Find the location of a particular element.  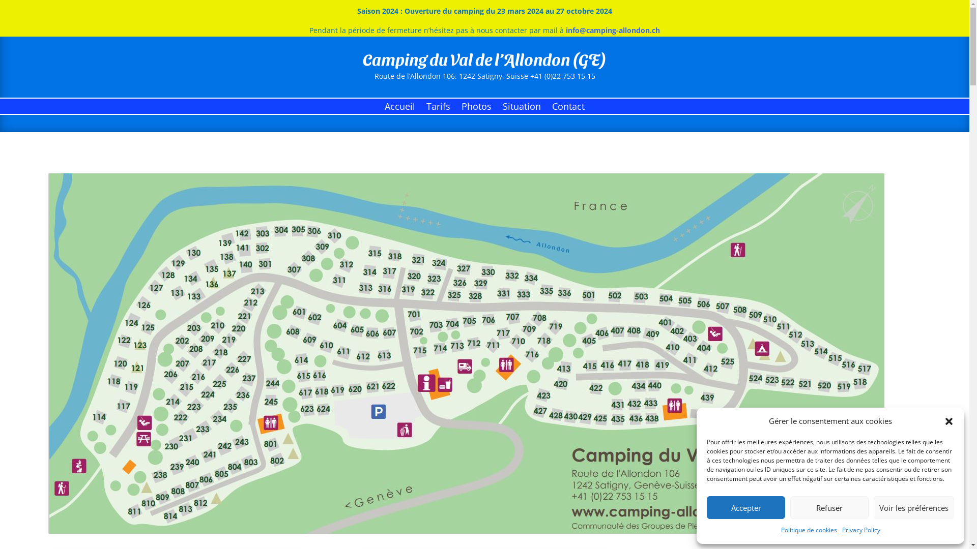

Situation is located at coordinates (522, 108).